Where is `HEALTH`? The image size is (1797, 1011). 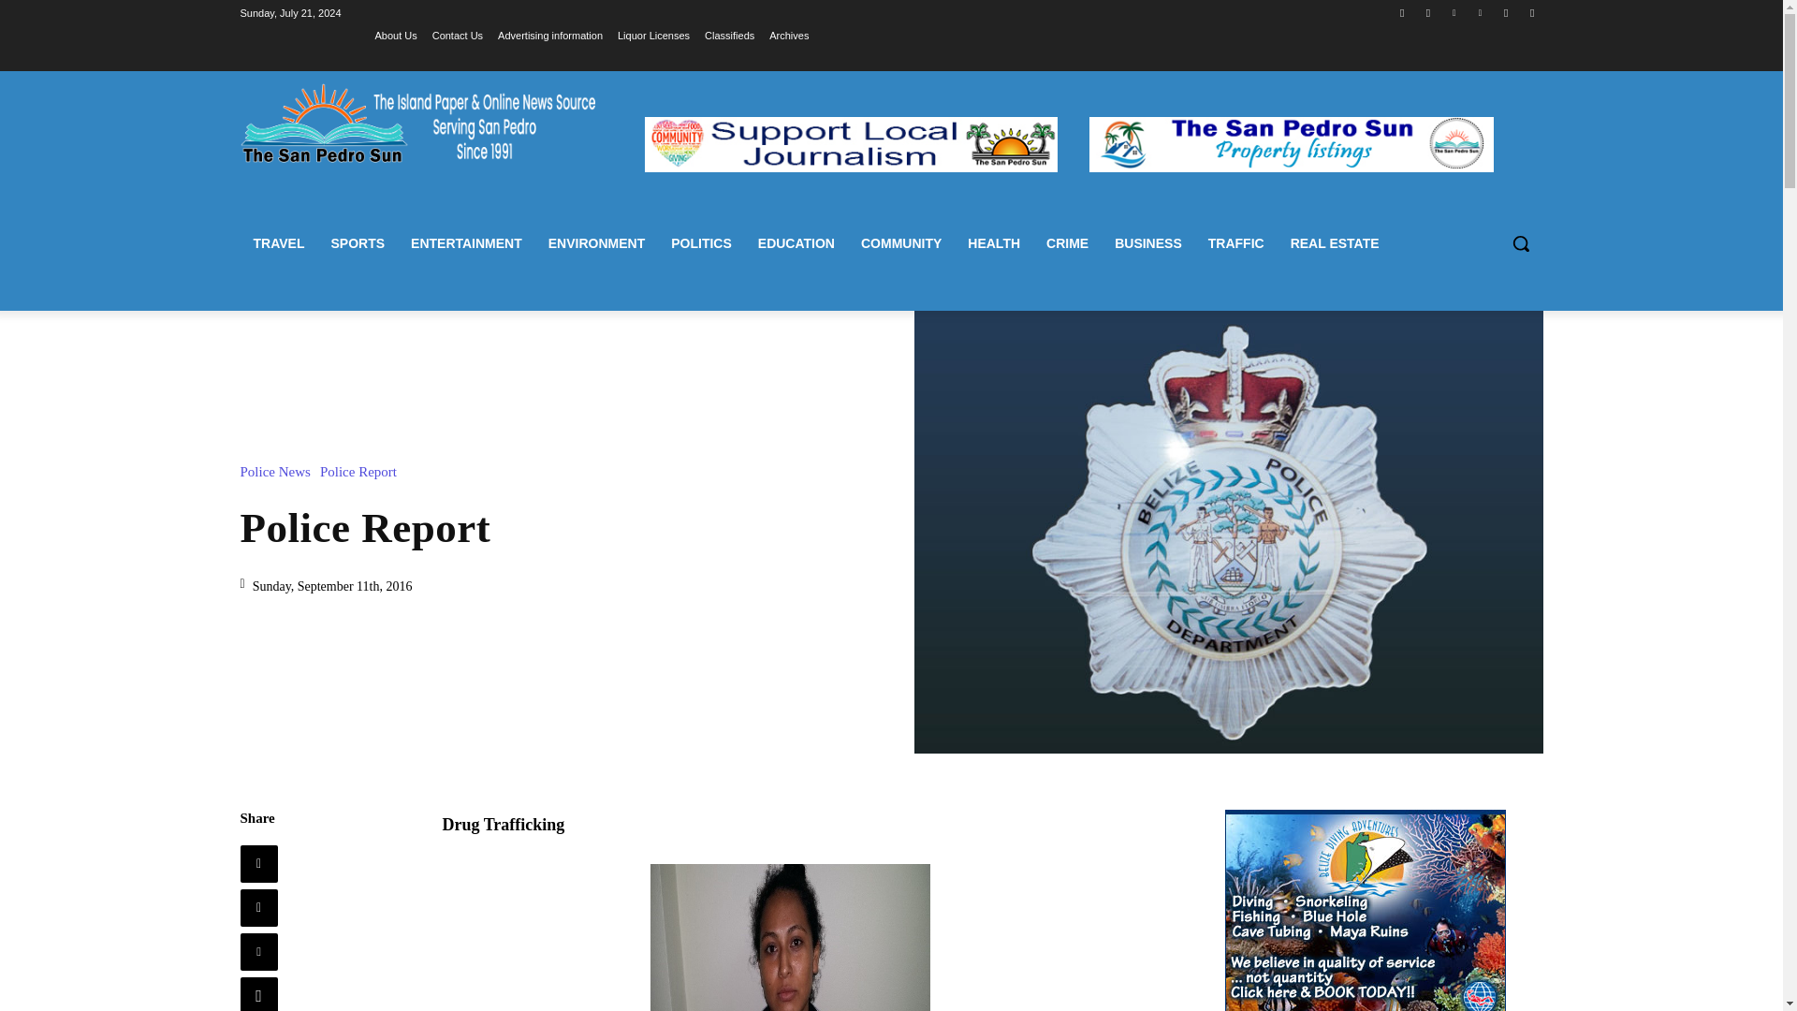 HEALTH is located at coordinates (994, 243).